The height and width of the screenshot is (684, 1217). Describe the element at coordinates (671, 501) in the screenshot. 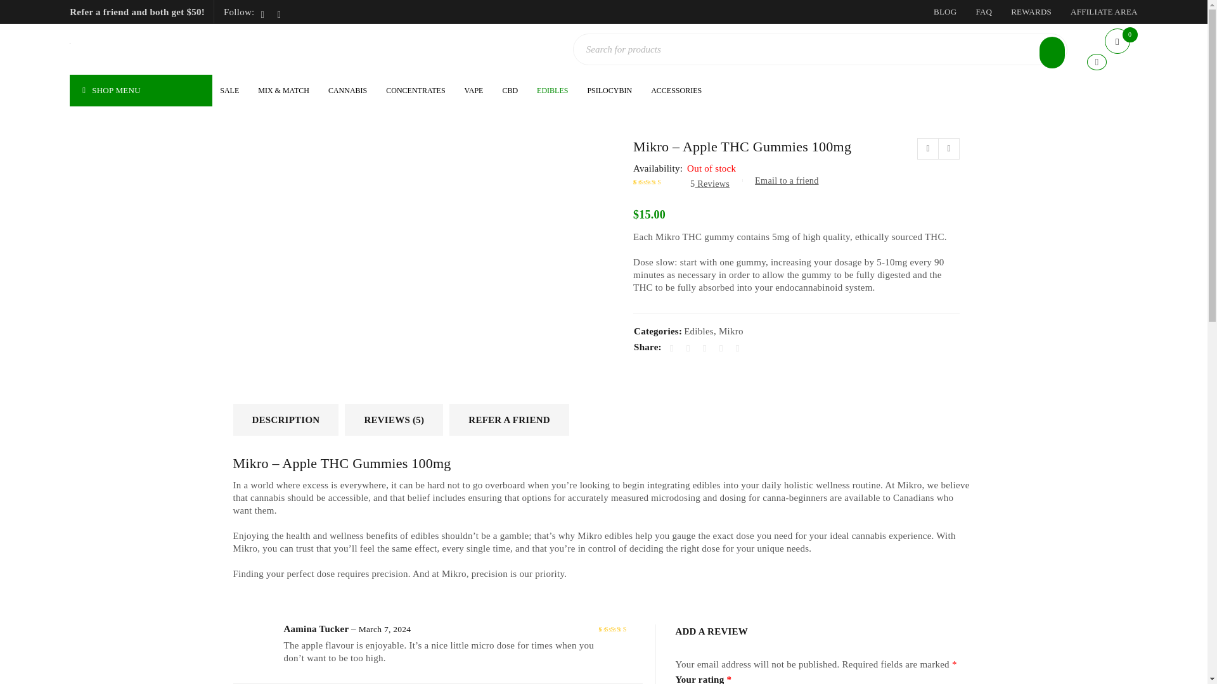

I see `Register` at that location.